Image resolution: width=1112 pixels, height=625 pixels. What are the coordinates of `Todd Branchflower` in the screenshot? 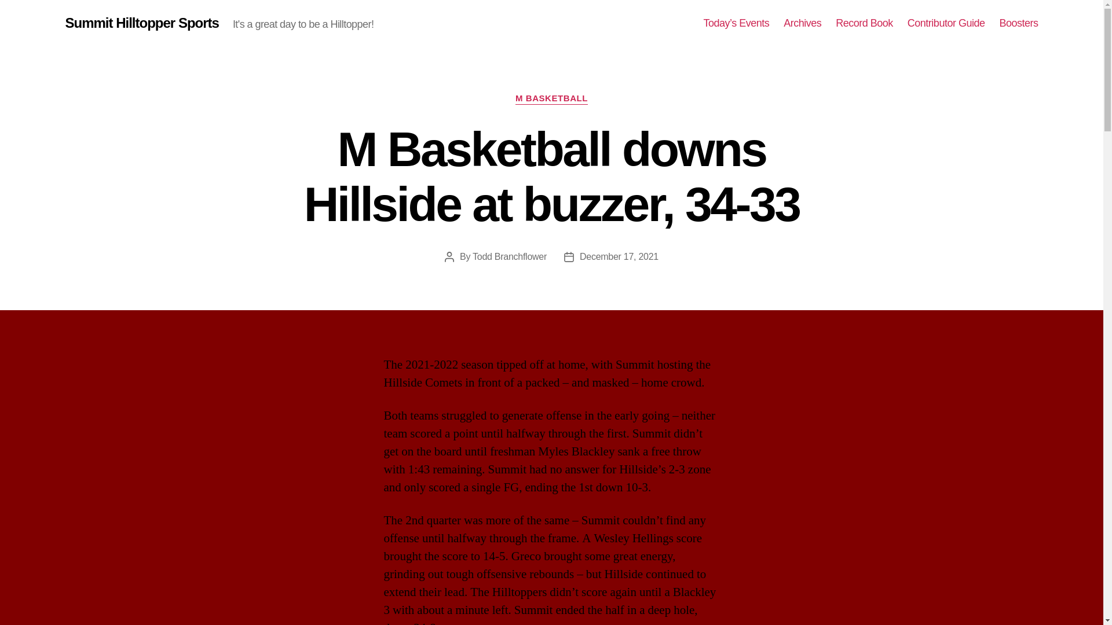 It's located at (510, 257).